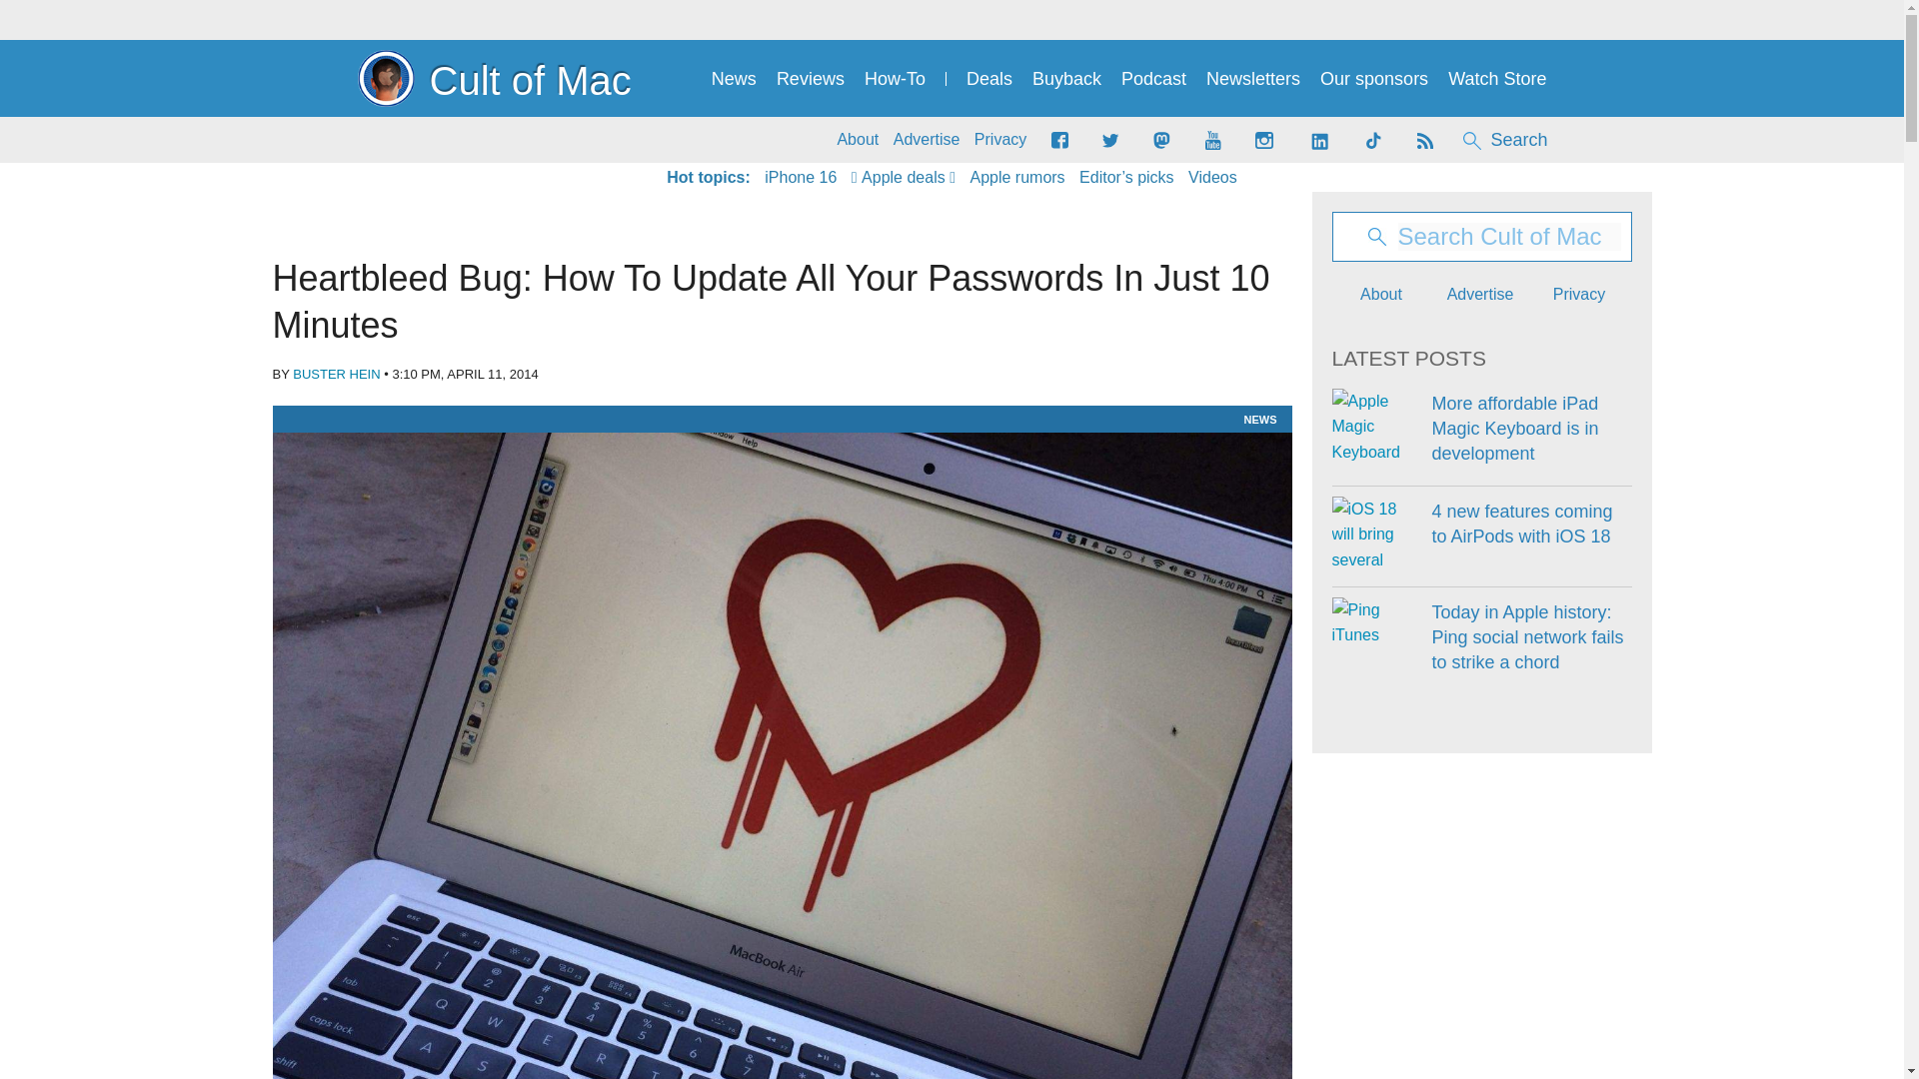  What do you see at coordinates (1016, 178) in the screenshot?
I see `Apple rumors` at bounding box center [1016, 178].